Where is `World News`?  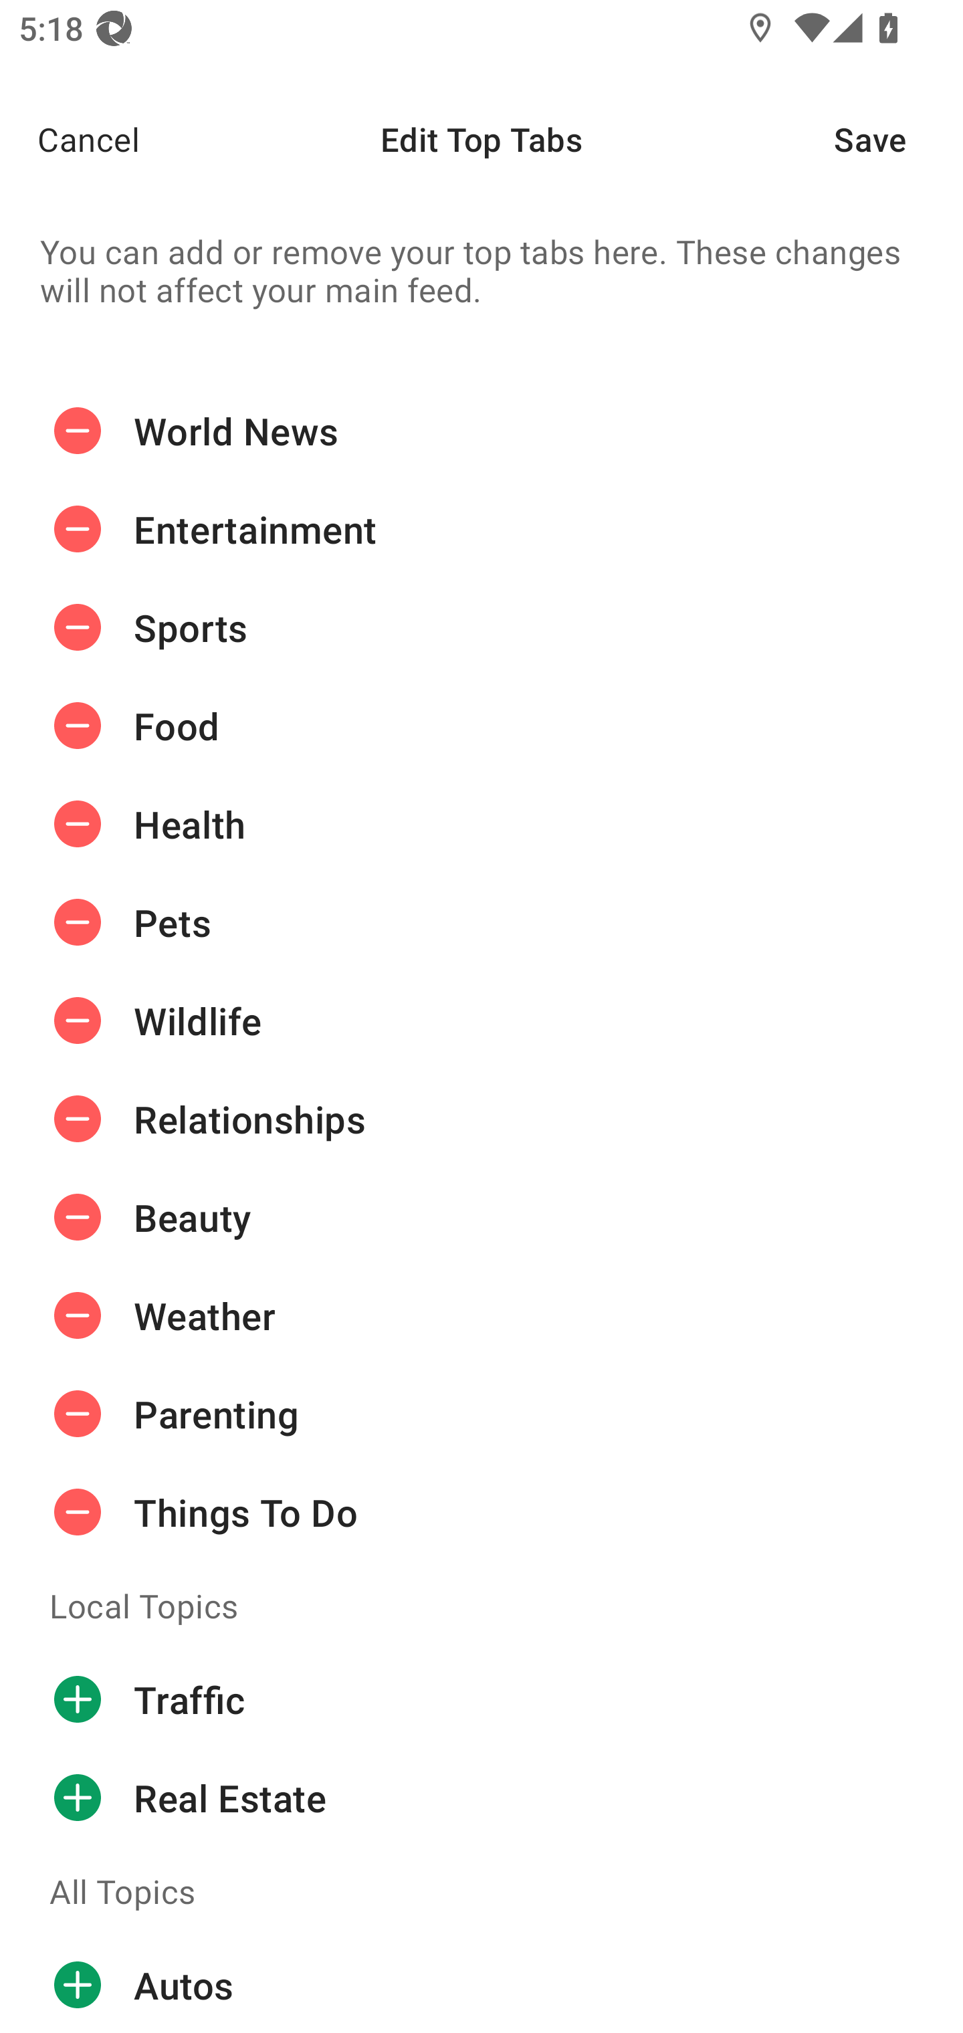 World News is located at coordinates (481, 431).